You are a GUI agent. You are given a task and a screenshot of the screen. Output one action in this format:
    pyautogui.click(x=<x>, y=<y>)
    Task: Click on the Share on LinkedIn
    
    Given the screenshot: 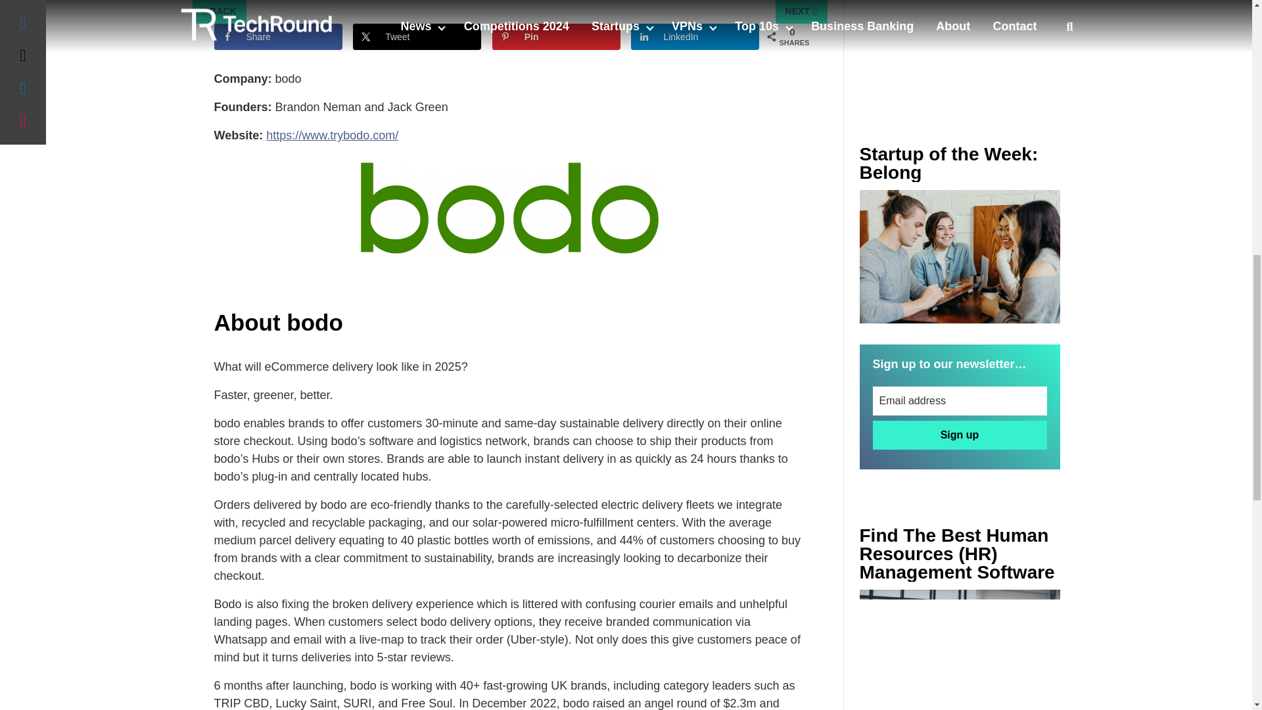 What is the action you would take?
    pyautogui.click(x=695, y=36)
    